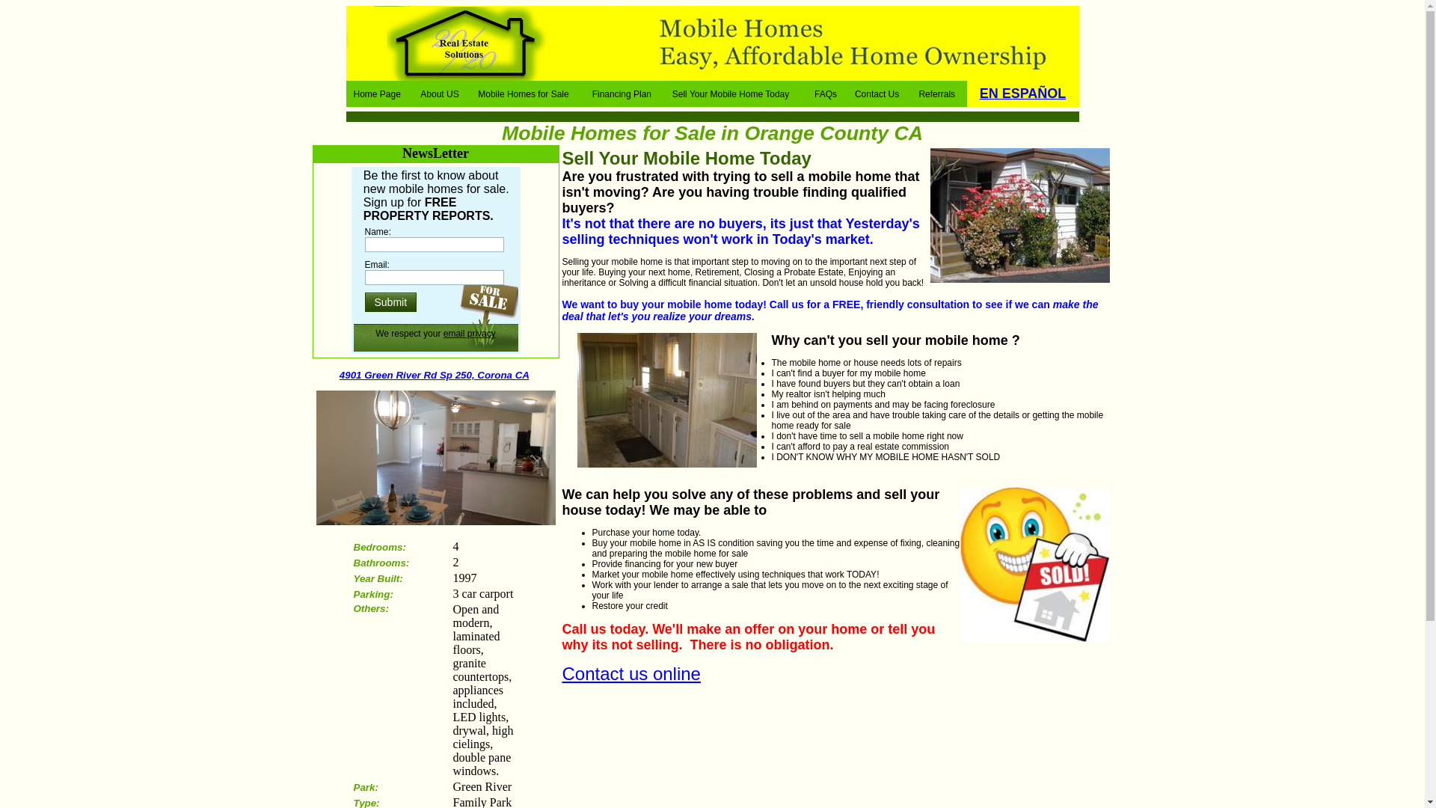 This screenshot has height=808, width=1436. What do you see at coordinates (435, 458) in the screenshot?
I see `Green_River_250_01.jpg` at bounding box center [435, 458].